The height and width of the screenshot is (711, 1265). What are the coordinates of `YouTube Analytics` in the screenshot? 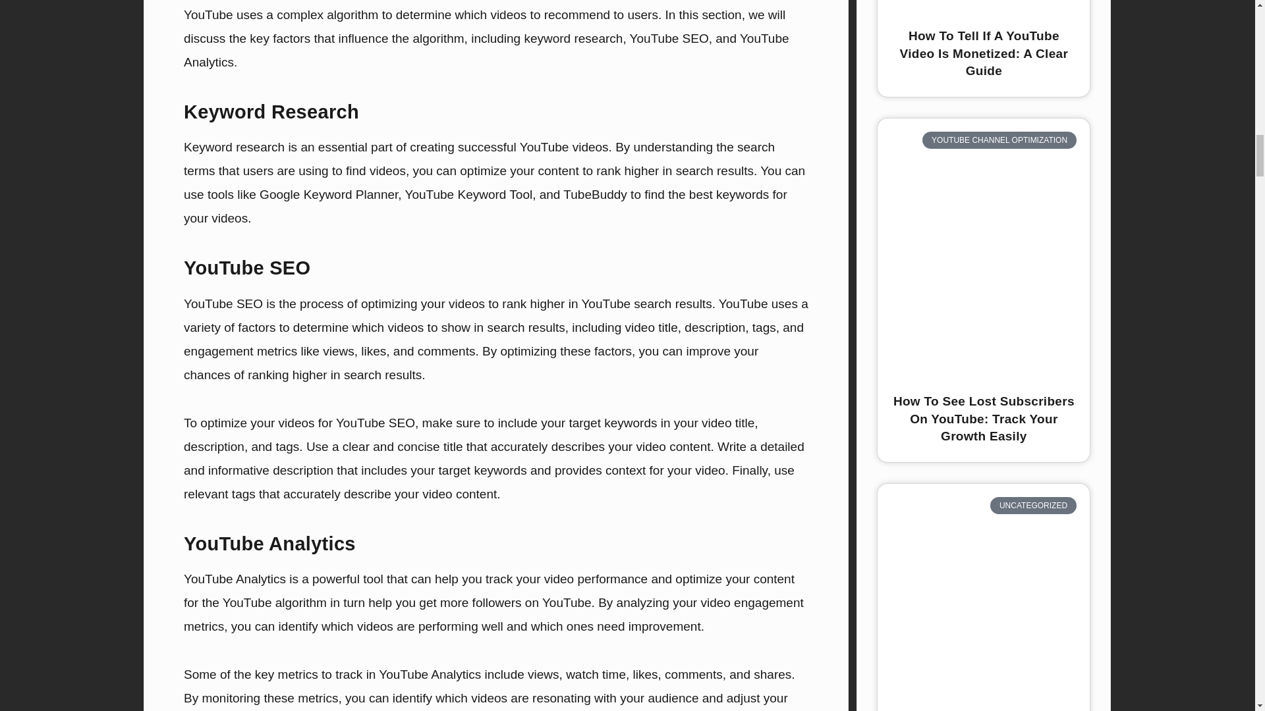 It's located at (486, 50).